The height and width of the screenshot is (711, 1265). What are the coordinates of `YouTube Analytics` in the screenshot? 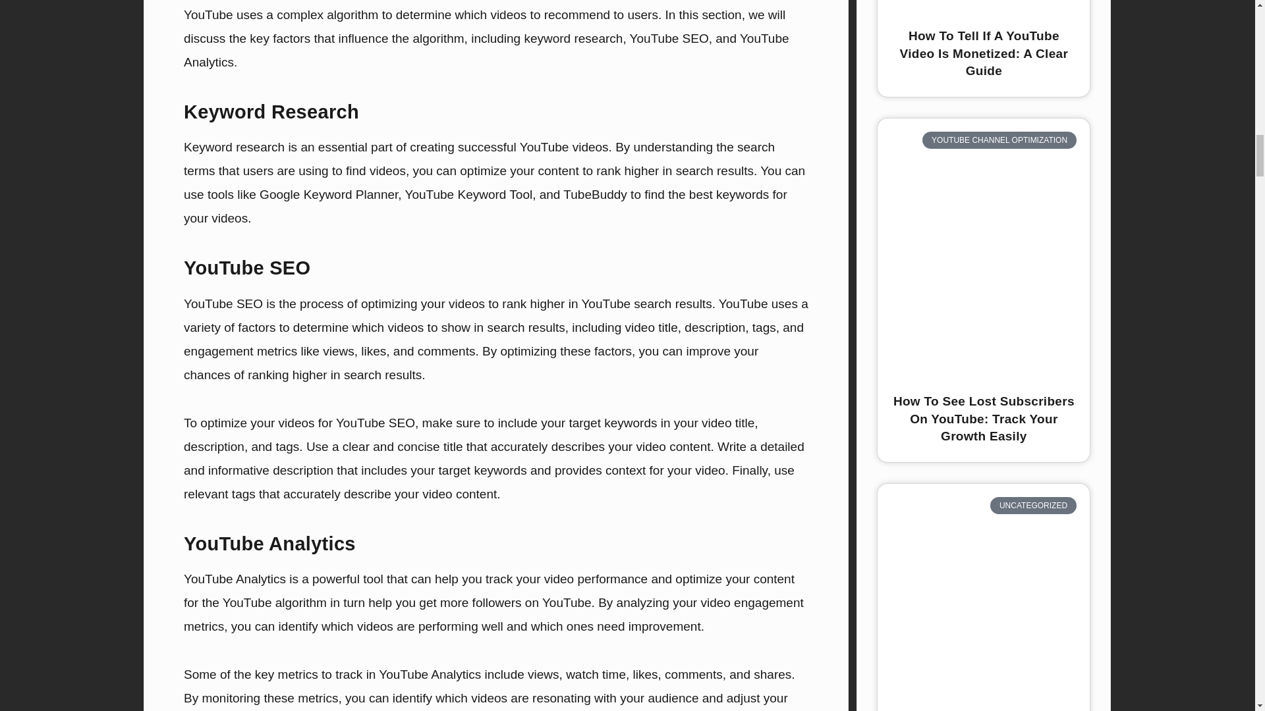 It's located at (486, 50).